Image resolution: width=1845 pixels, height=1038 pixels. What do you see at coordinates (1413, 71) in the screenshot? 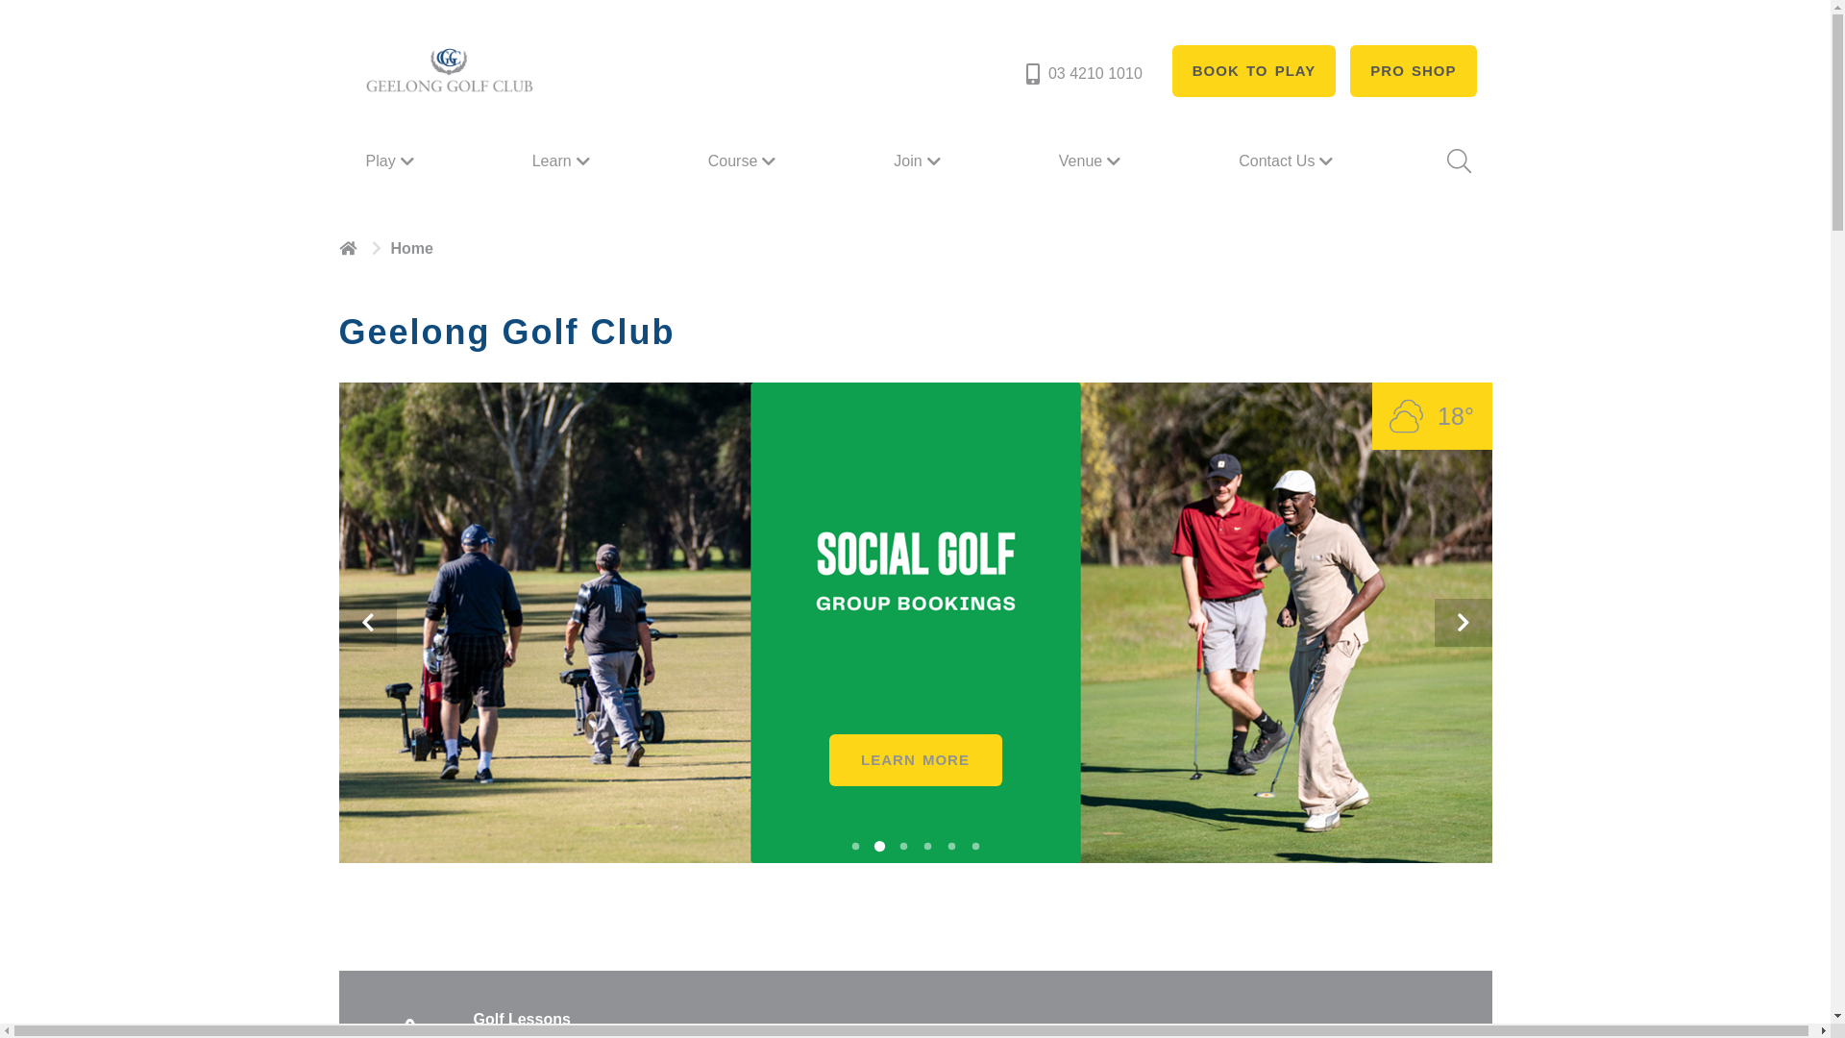
I see `PRO SHOP` at bounding box center [1413, 71].